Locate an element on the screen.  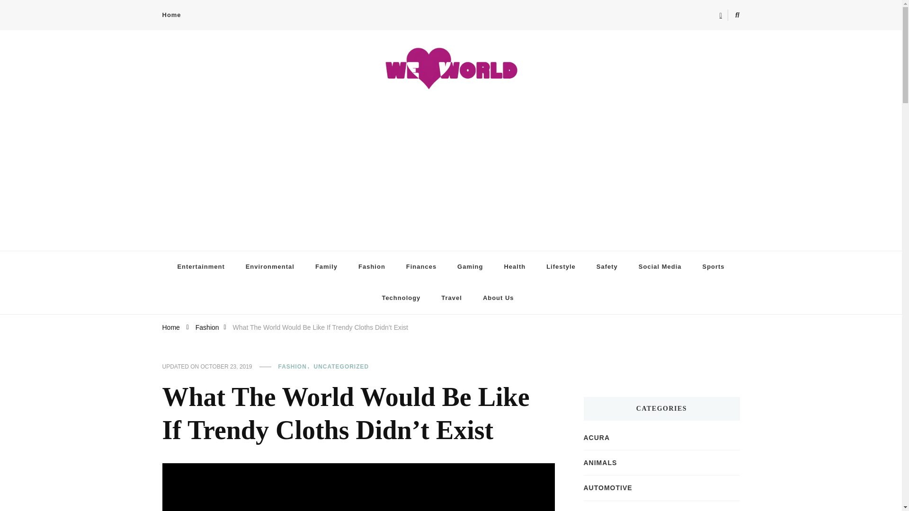
Gaming is located at coordinates (470, 267).